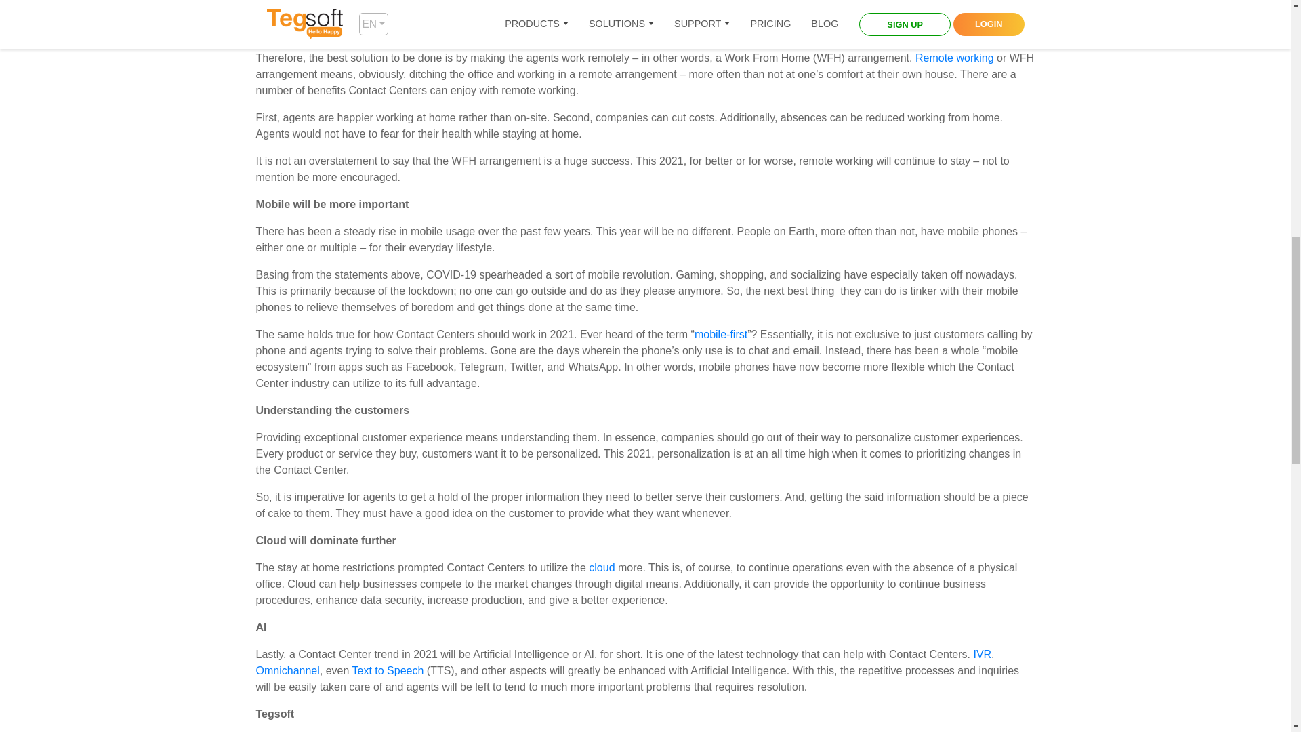  I want to click on mobile-first, so click(721, 334).